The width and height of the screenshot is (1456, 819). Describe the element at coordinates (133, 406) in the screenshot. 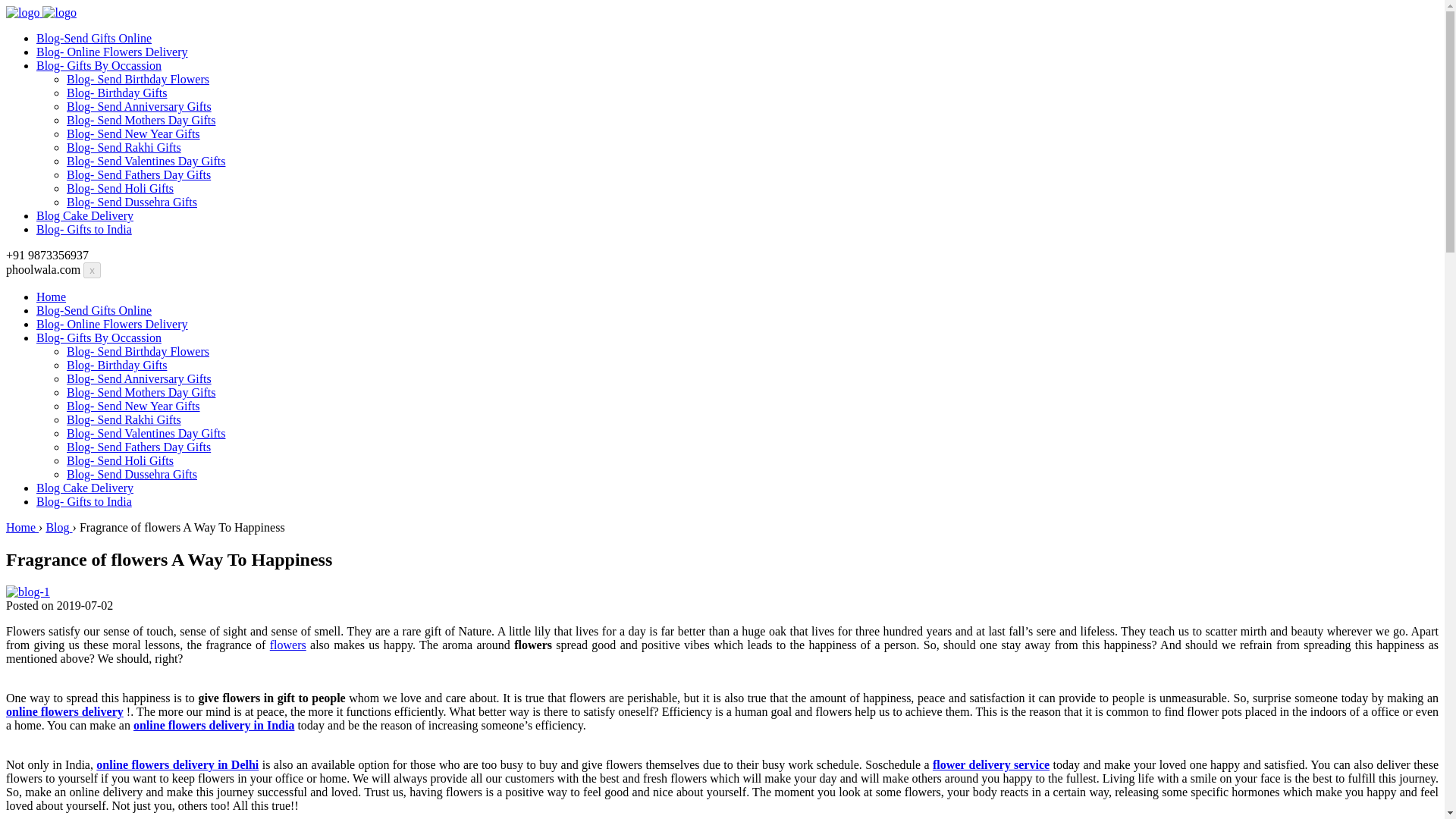

I see `Blog- Send New Year Gifts` at that location.